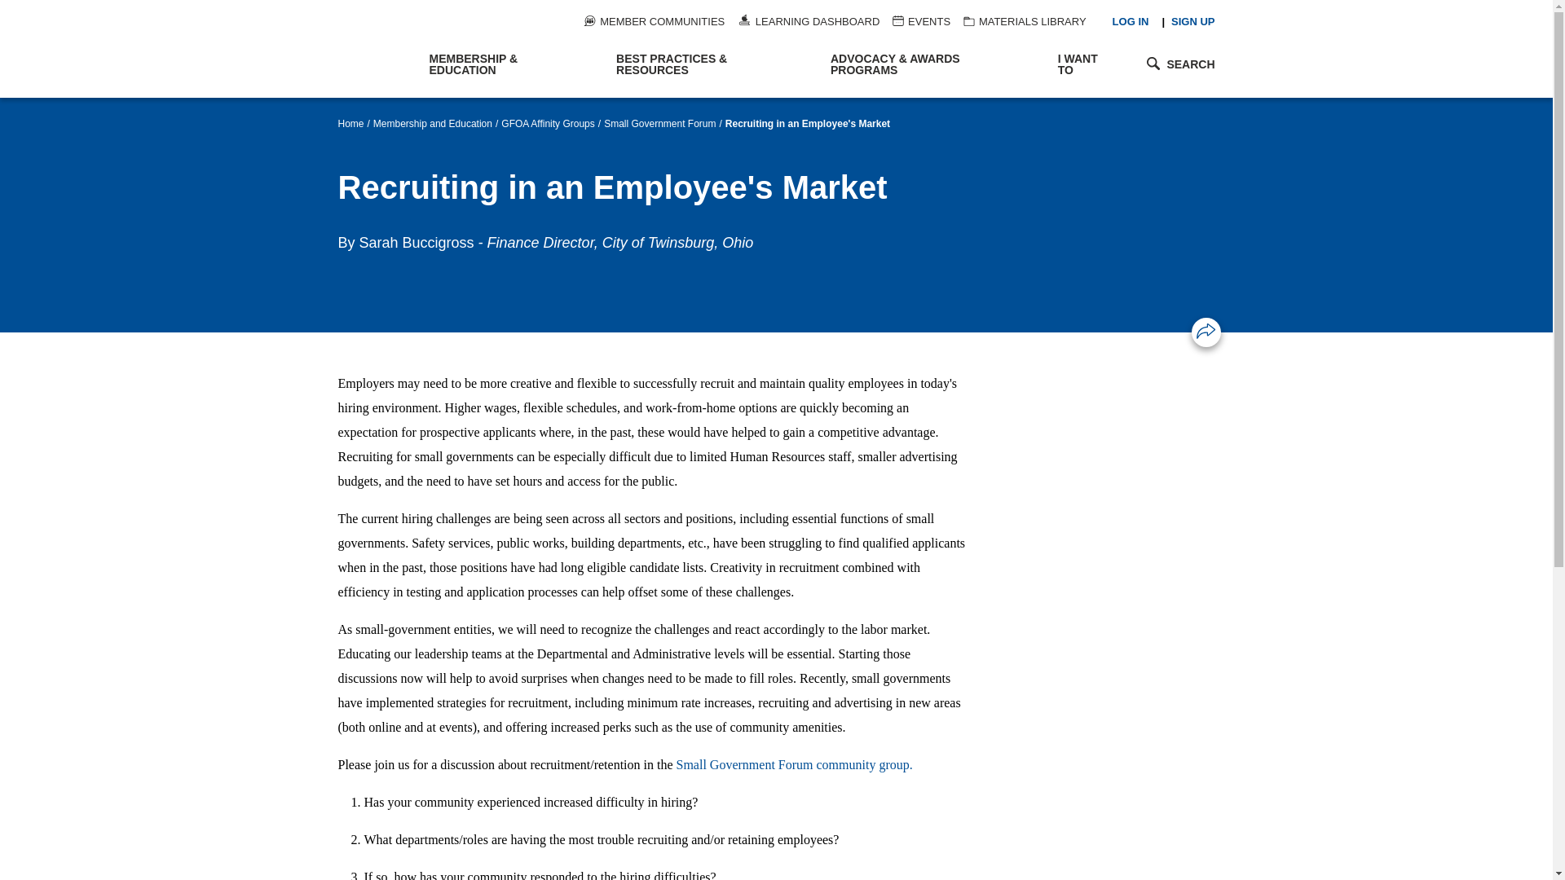  What do you see at coordinates (1192, 21) in the screenshot?
I see `SIGN UP` at bounding box center [1192, 21].